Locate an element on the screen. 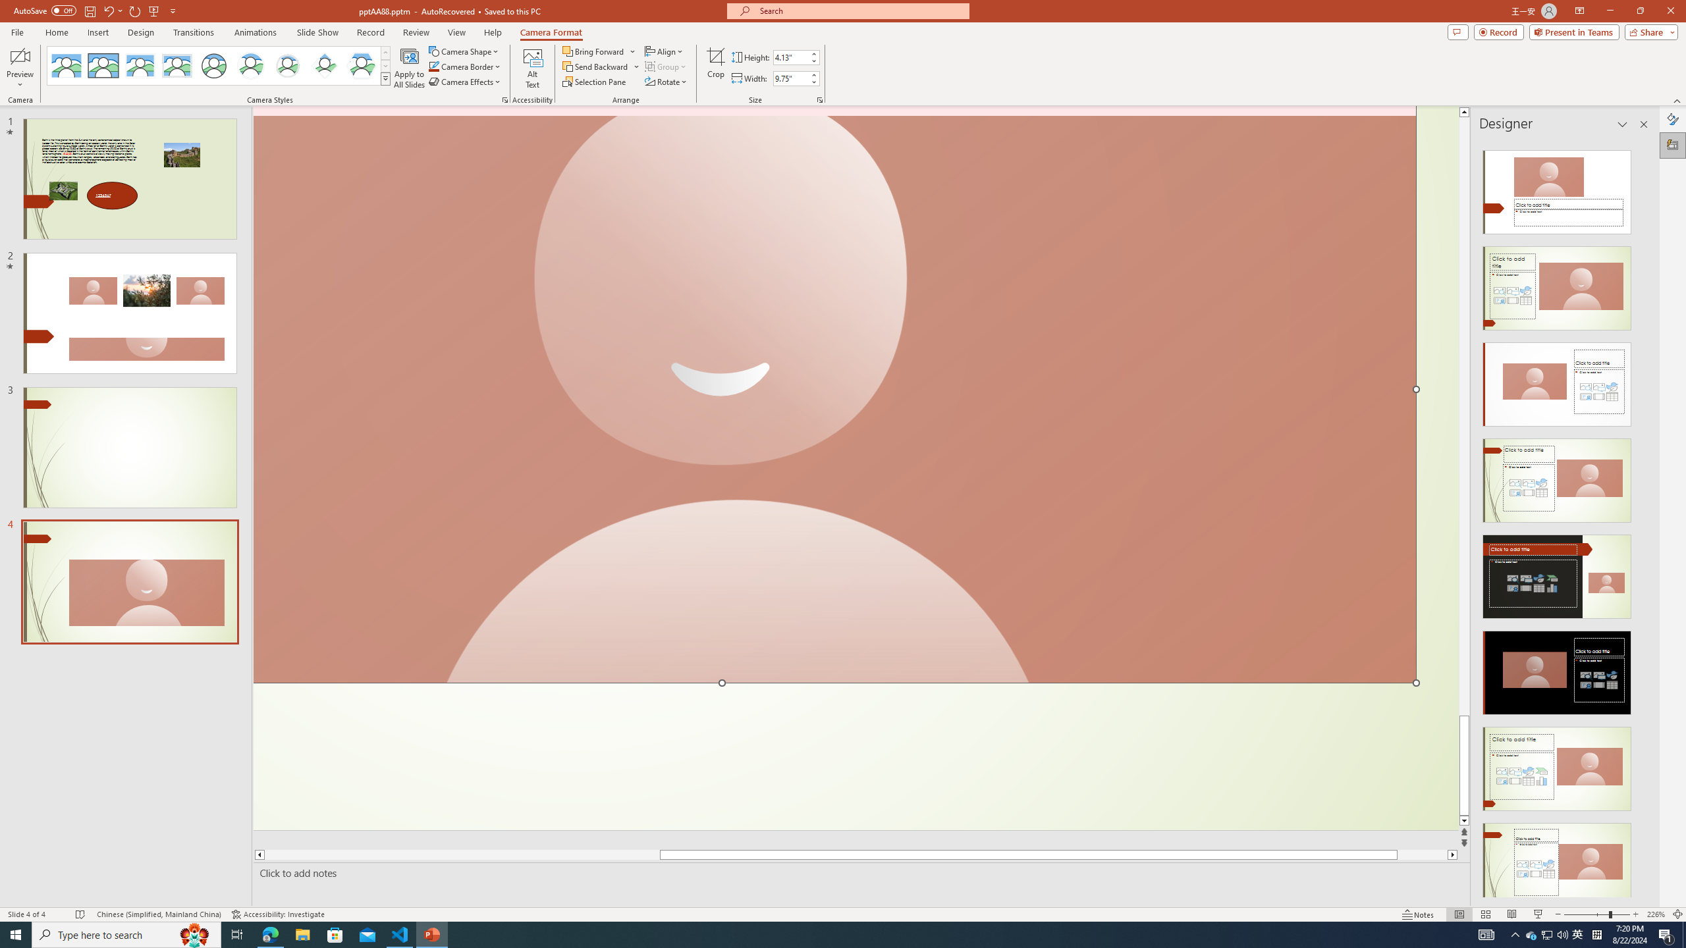 The image size is (1686, 948). Camera Effects is located at coordinates (466, 82).